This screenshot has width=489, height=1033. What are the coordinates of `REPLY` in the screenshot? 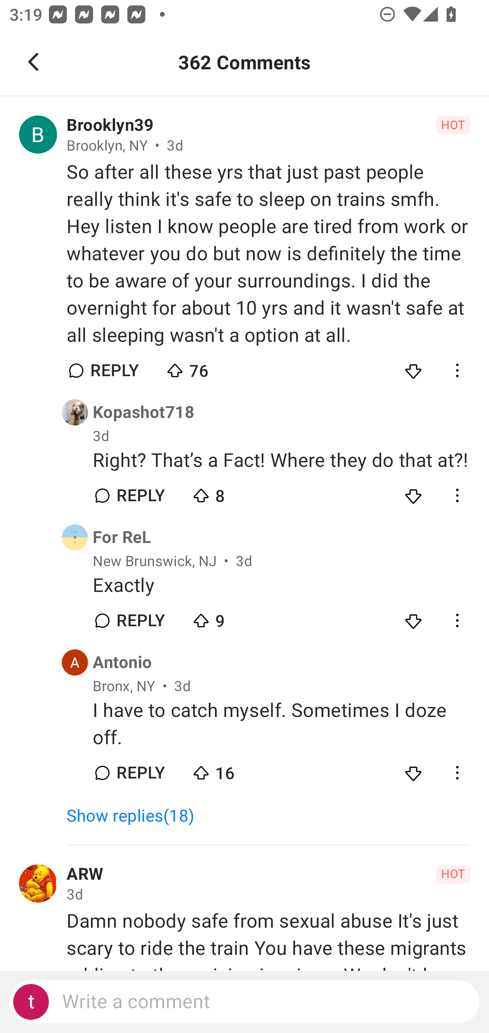 It's located at (114, 370).